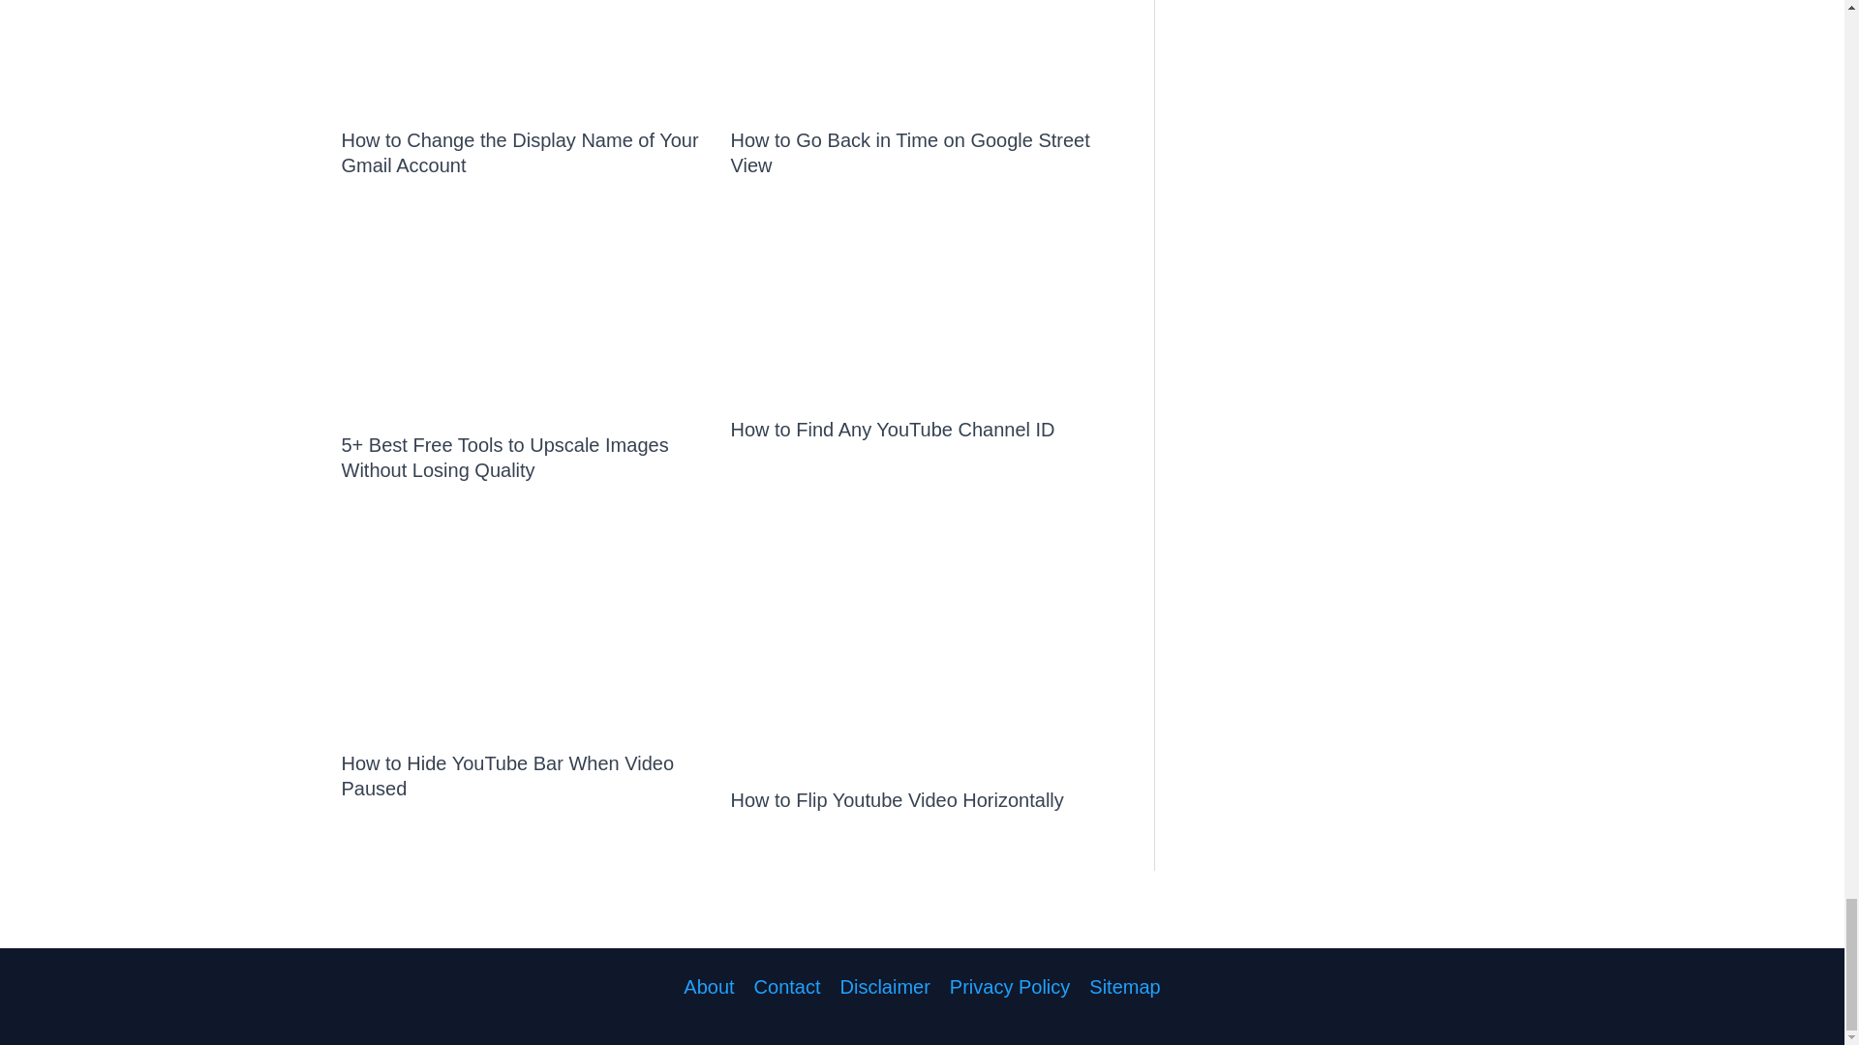  I want to click on youtube video - How to Hide YouTube Bar When Video Paused 29, so click(523, 629).